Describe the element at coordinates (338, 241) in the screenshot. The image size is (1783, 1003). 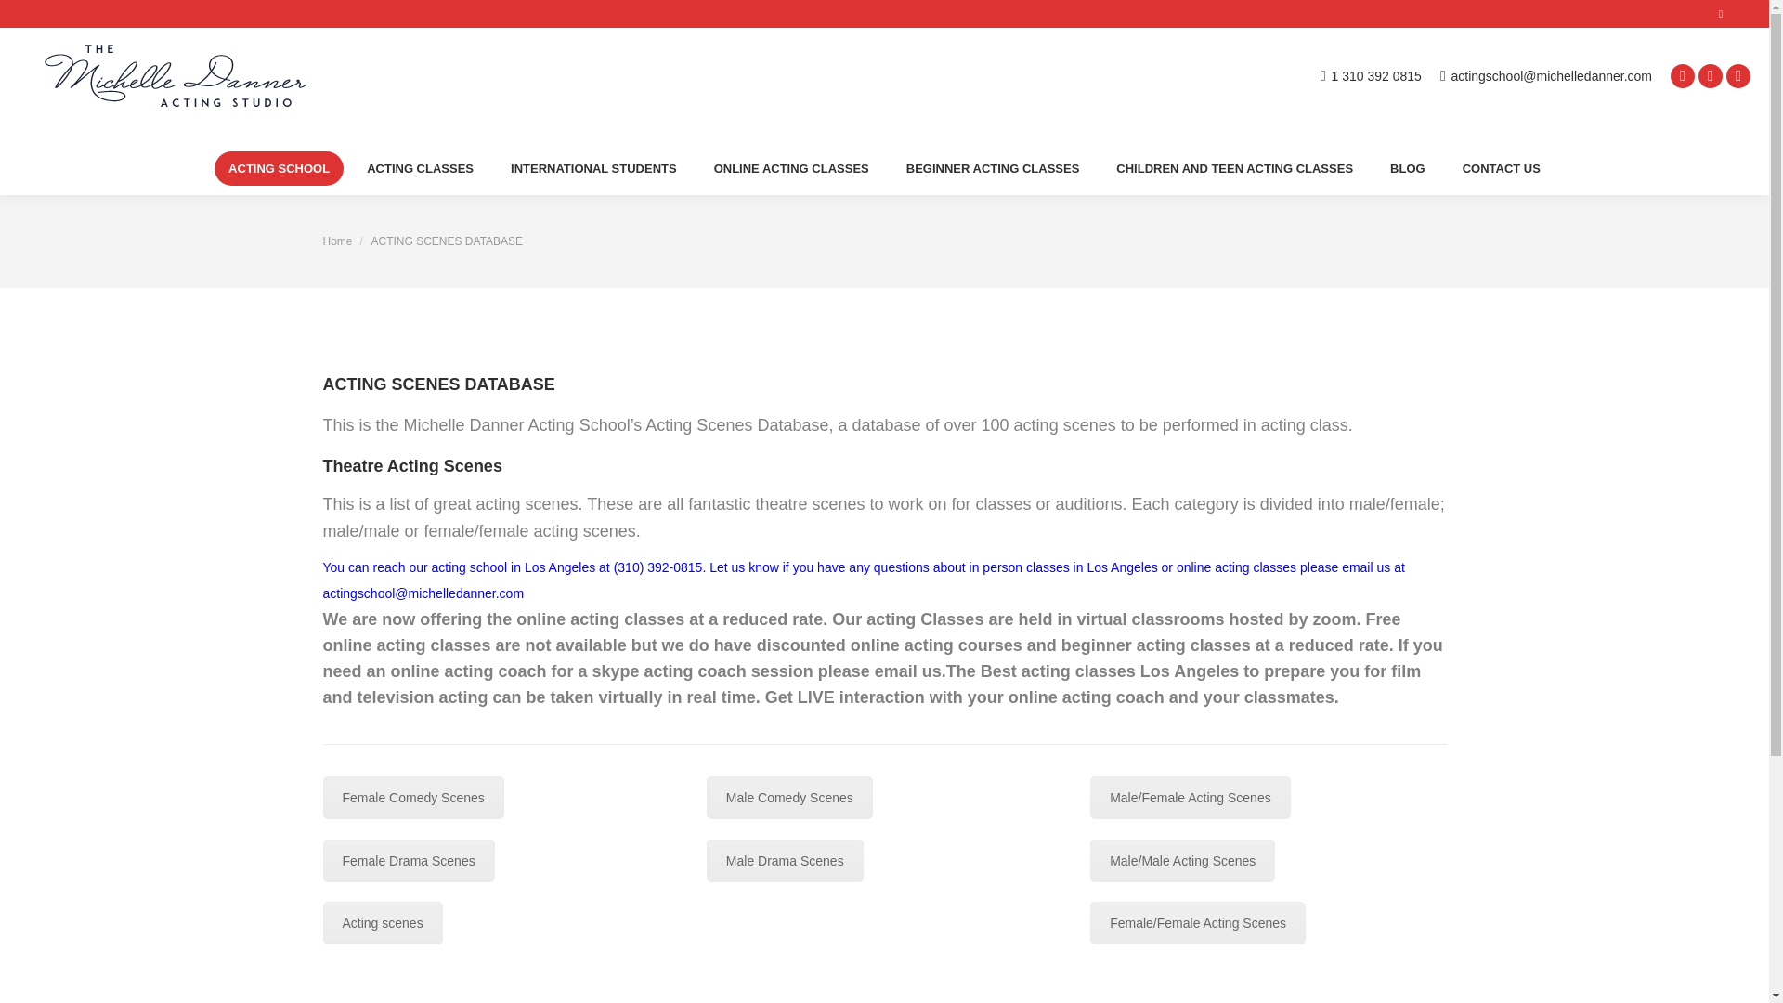
I see `Home` at that location.